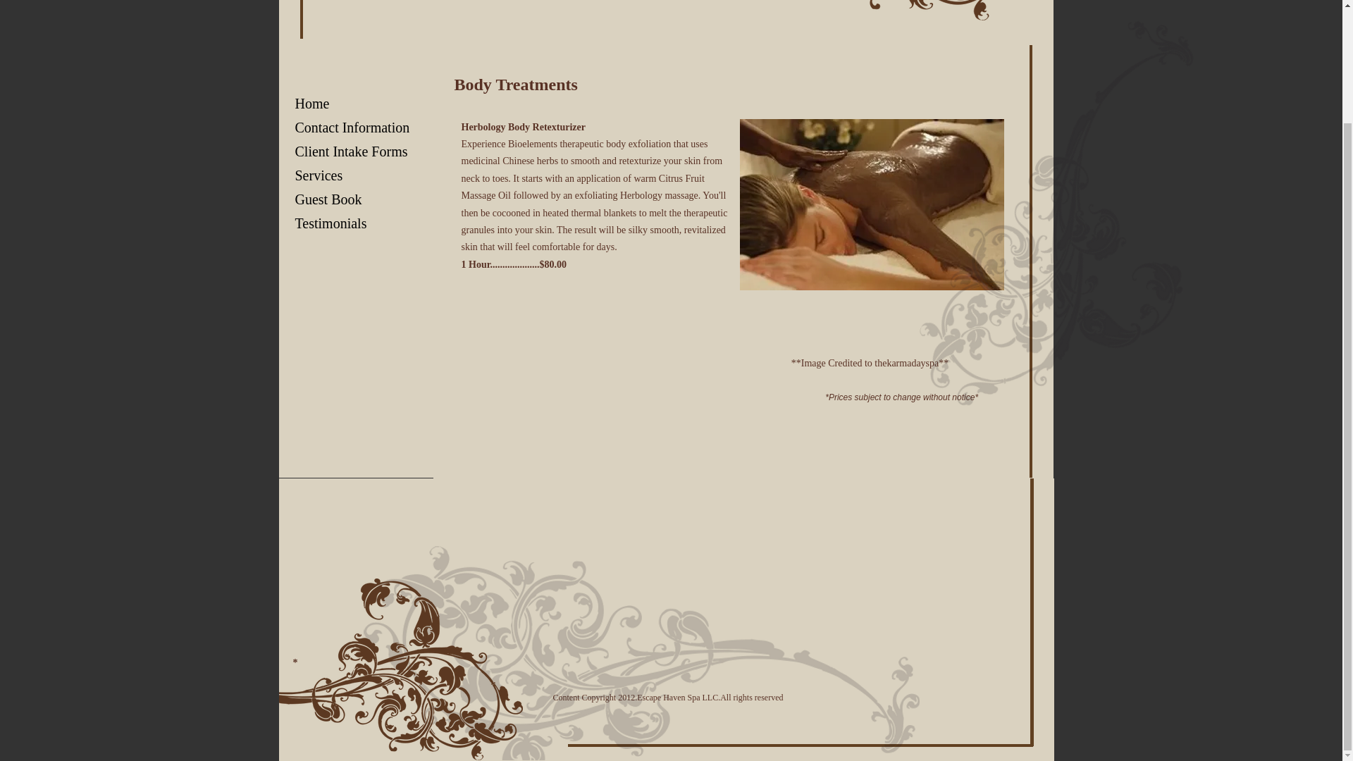  I want to click on Guest Book, so click(327, 199).